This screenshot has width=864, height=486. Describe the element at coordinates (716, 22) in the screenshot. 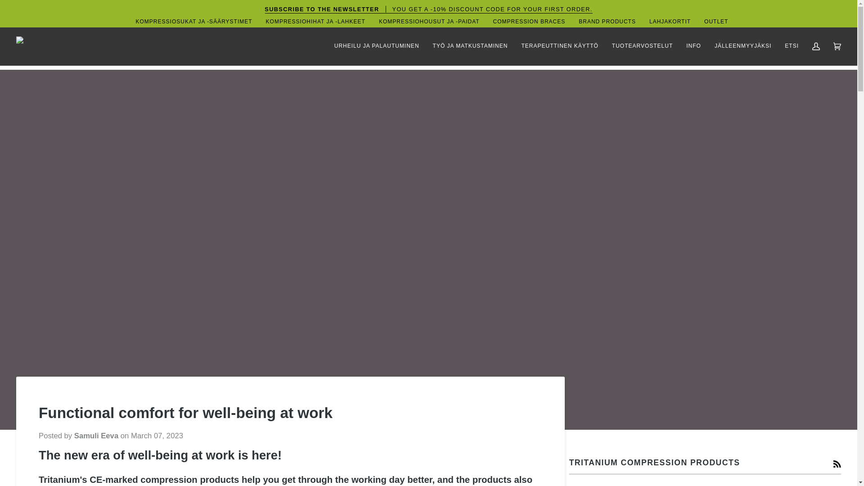

I see `OUTLET` at that location.